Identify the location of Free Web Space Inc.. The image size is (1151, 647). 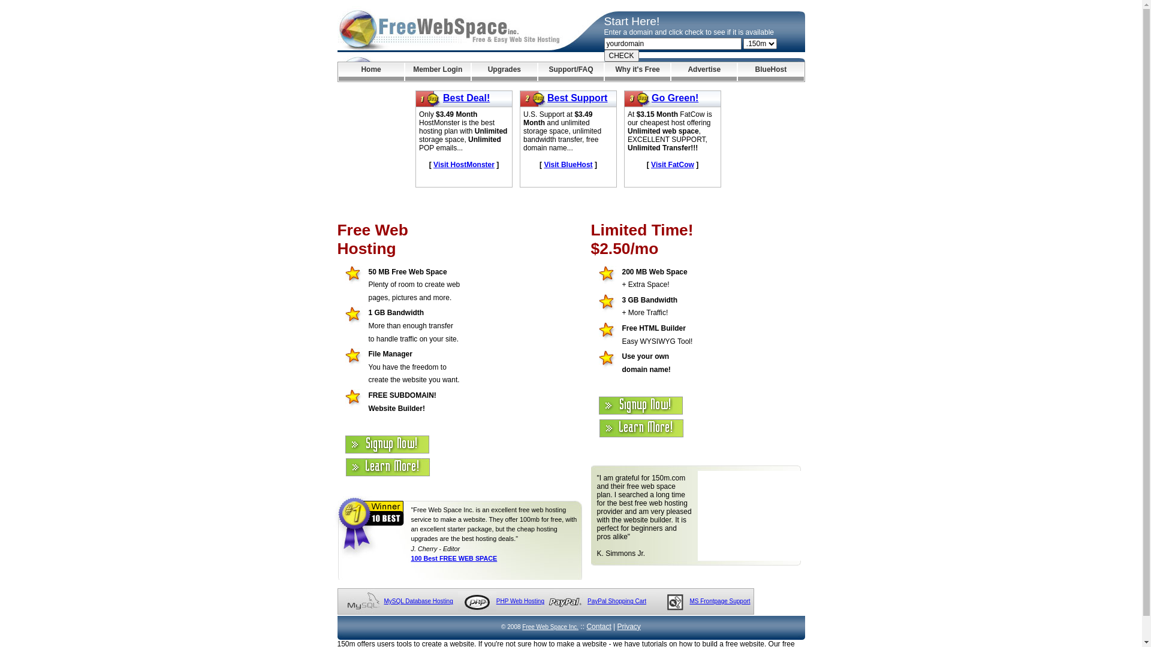
(550, 627).